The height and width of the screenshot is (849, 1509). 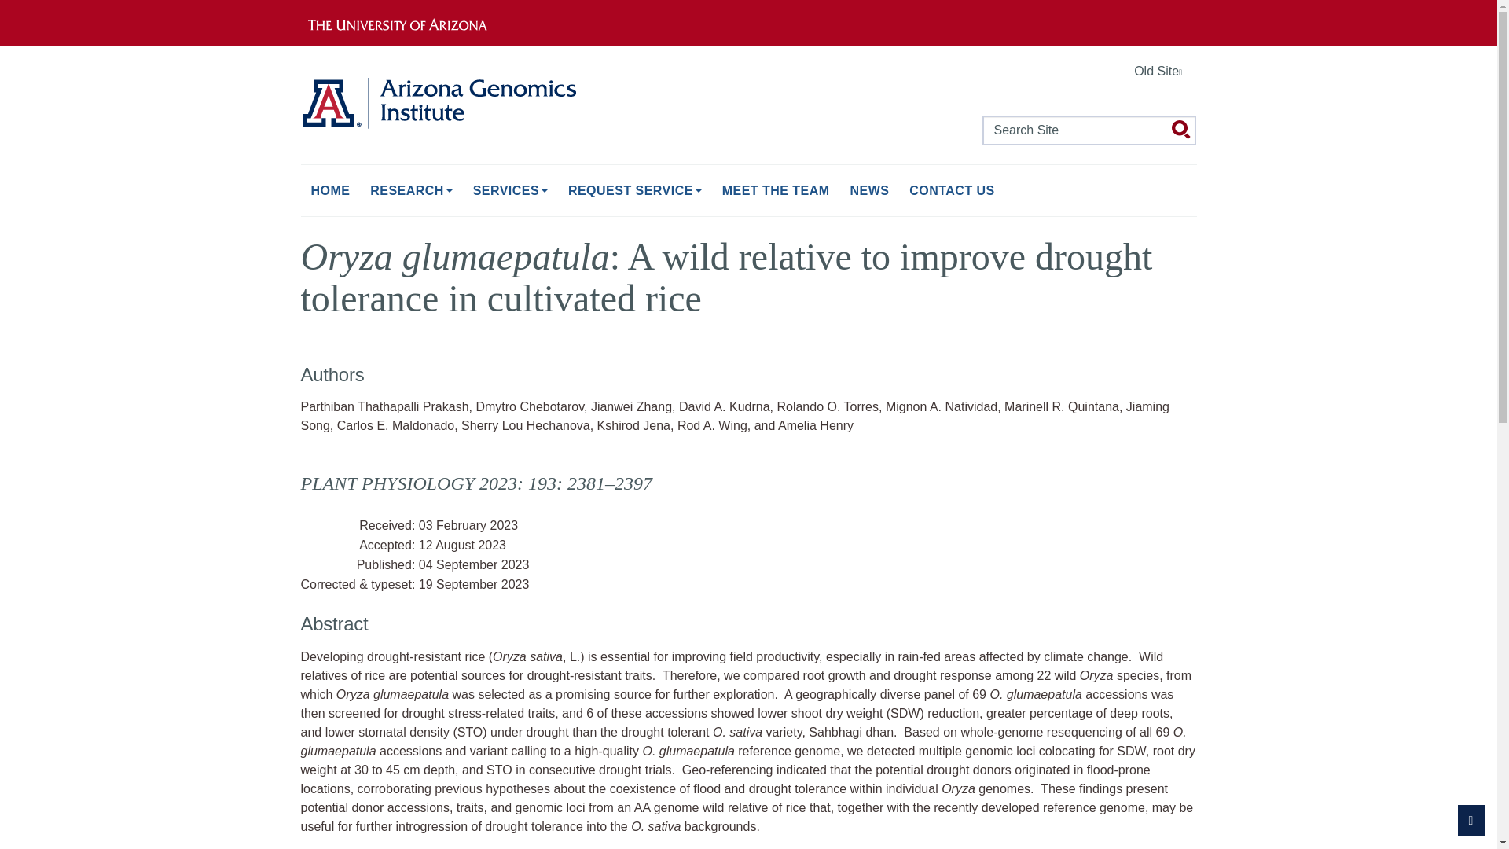 What do you see at coordinates (869, 190) in the screenshot?
I see `NEWS` at bounding box center [869, 190].